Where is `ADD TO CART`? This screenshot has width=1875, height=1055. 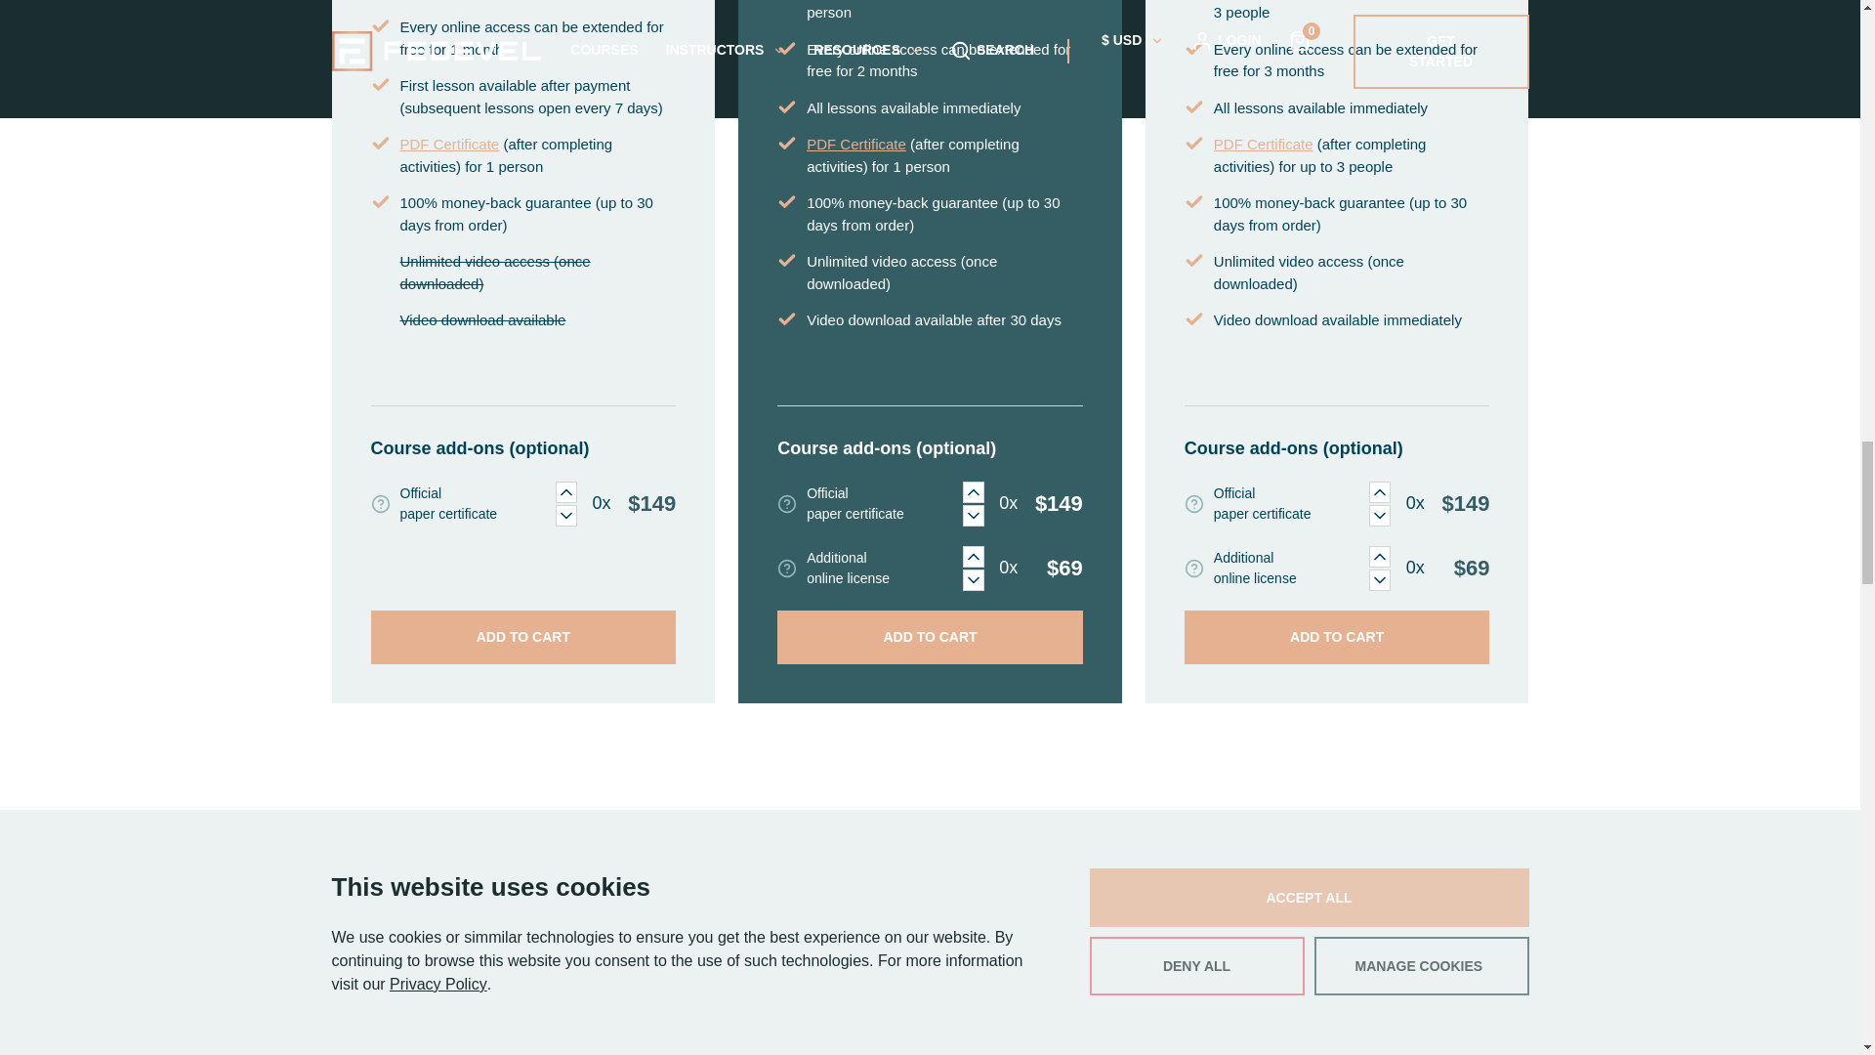
ADD TO CART is located at coordinates (930, 637).